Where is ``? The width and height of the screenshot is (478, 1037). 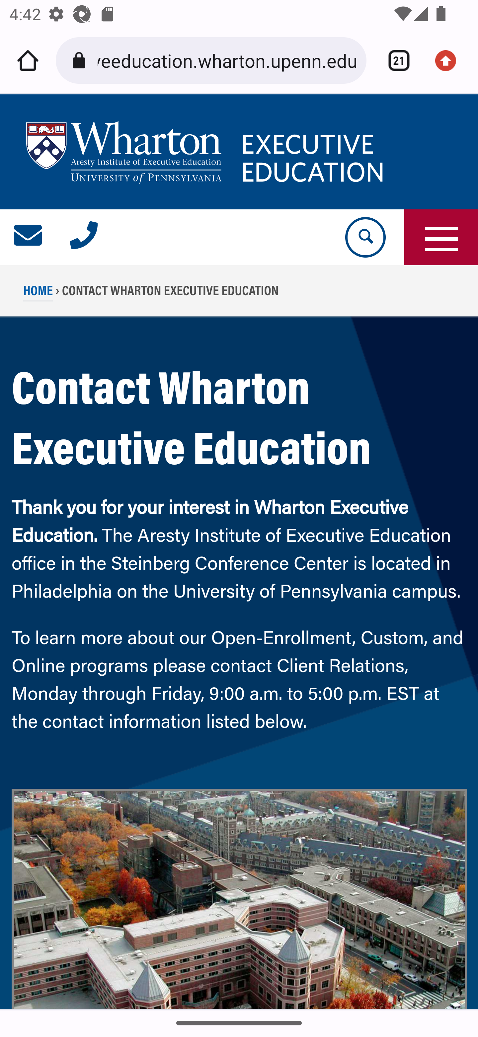  is located at coordinates (84, 237).